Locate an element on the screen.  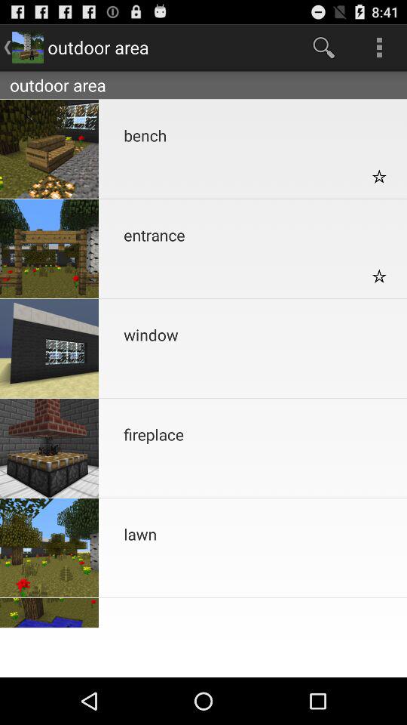
go to left of outdoor area is located at coordinates (27, 47).